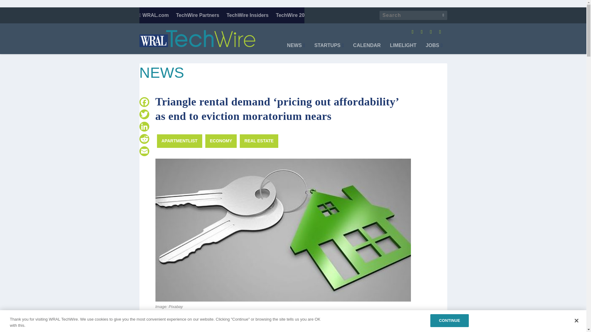  I want to click on Facebook, so click(144, 102).